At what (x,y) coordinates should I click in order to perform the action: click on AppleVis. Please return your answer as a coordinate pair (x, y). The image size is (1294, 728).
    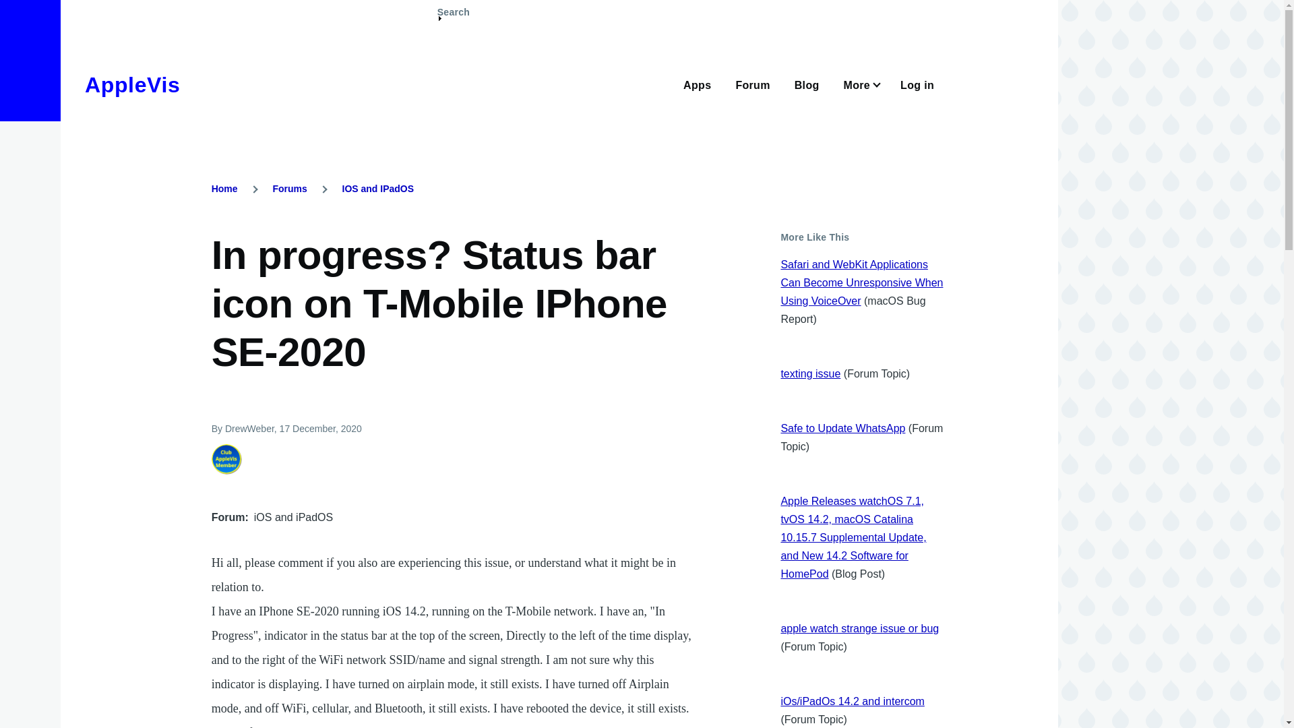
    Looking at the image, I should click on (132, 85).